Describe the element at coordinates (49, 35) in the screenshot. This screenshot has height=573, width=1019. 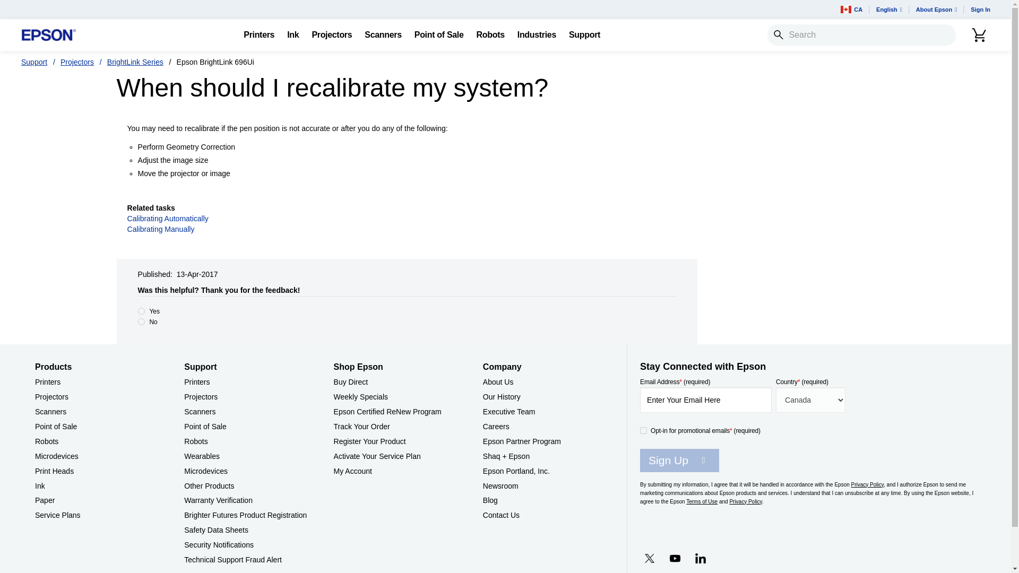
I see `Epson Logo` at that location.